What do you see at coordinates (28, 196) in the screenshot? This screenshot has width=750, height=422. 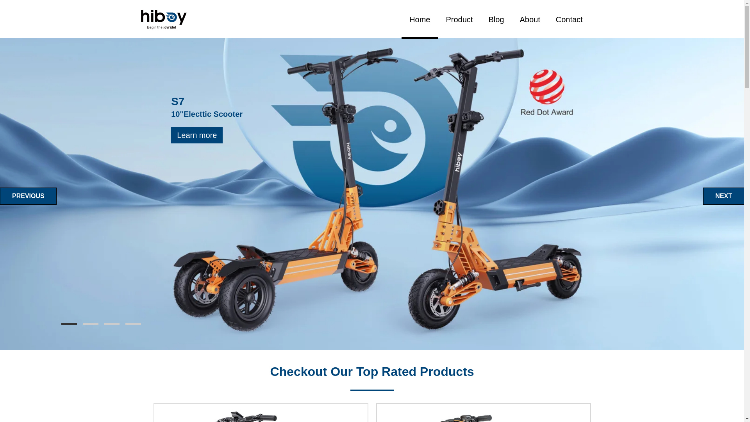 I see `PREVIOUS` at bounding box center [28, 196].